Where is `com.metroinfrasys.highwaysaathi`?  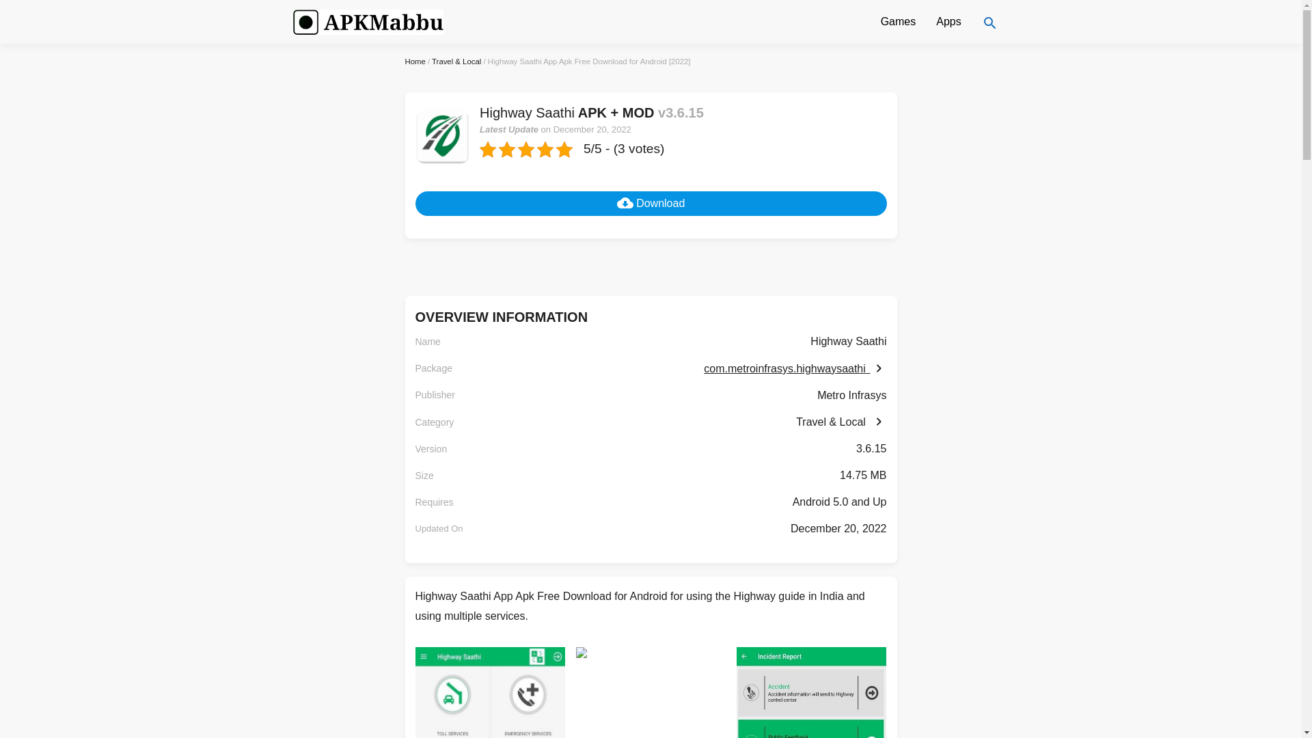 com.metroinfrasys.highwaysaathi is located at coordinates (795, 368).